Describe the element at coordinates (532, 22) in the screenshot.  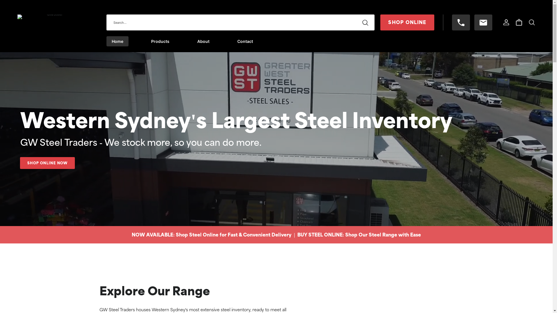
I see `Search` at that location.